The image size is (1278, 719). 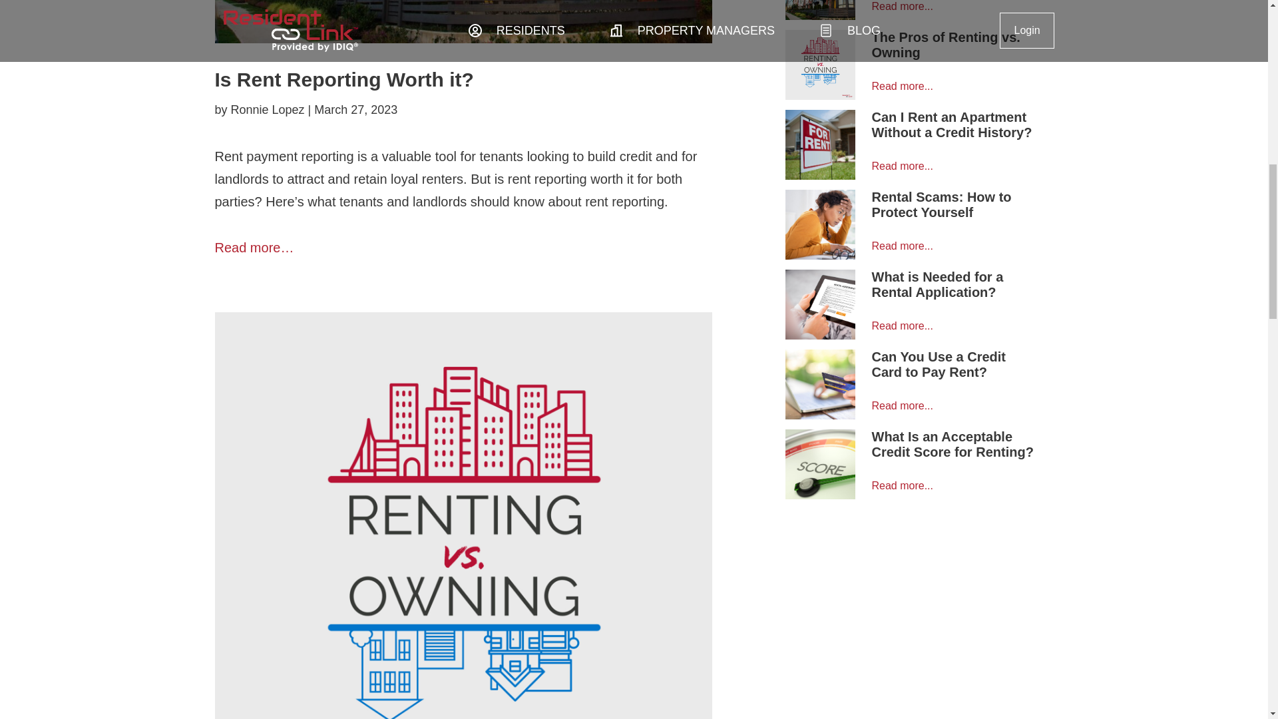 What do you see at coordinates (902, 86) in the screenshot?
I see `Read more...` at bounding box center [902, 86].